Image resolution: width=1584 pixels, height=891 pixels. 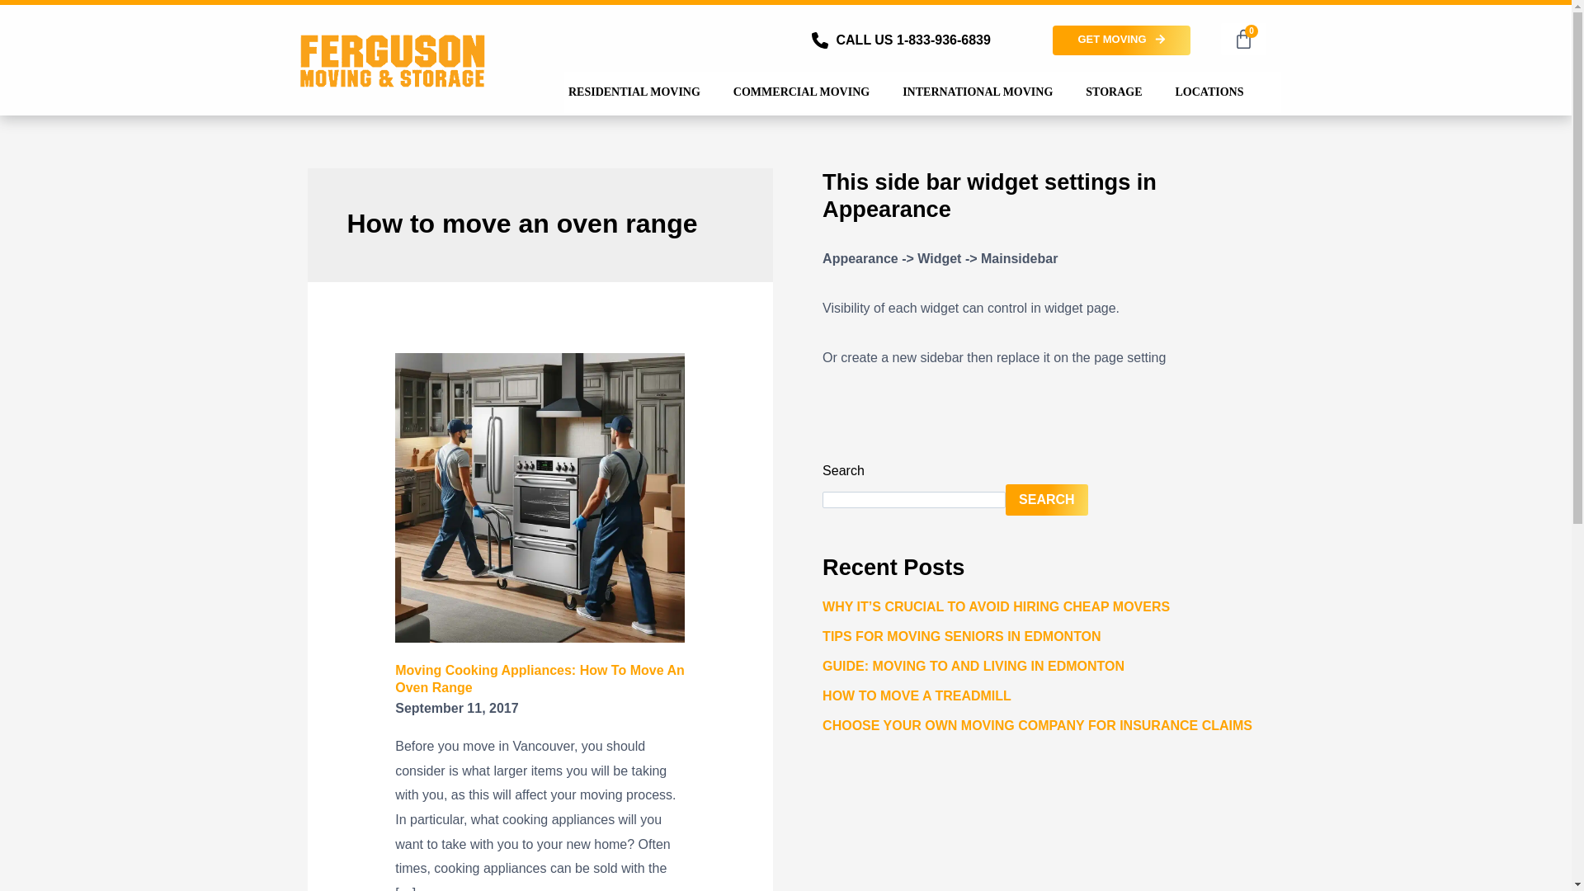 I want to click on TIPS FOR MOVING SENIORS IN EDMONTON, so click(x=961, y=635).